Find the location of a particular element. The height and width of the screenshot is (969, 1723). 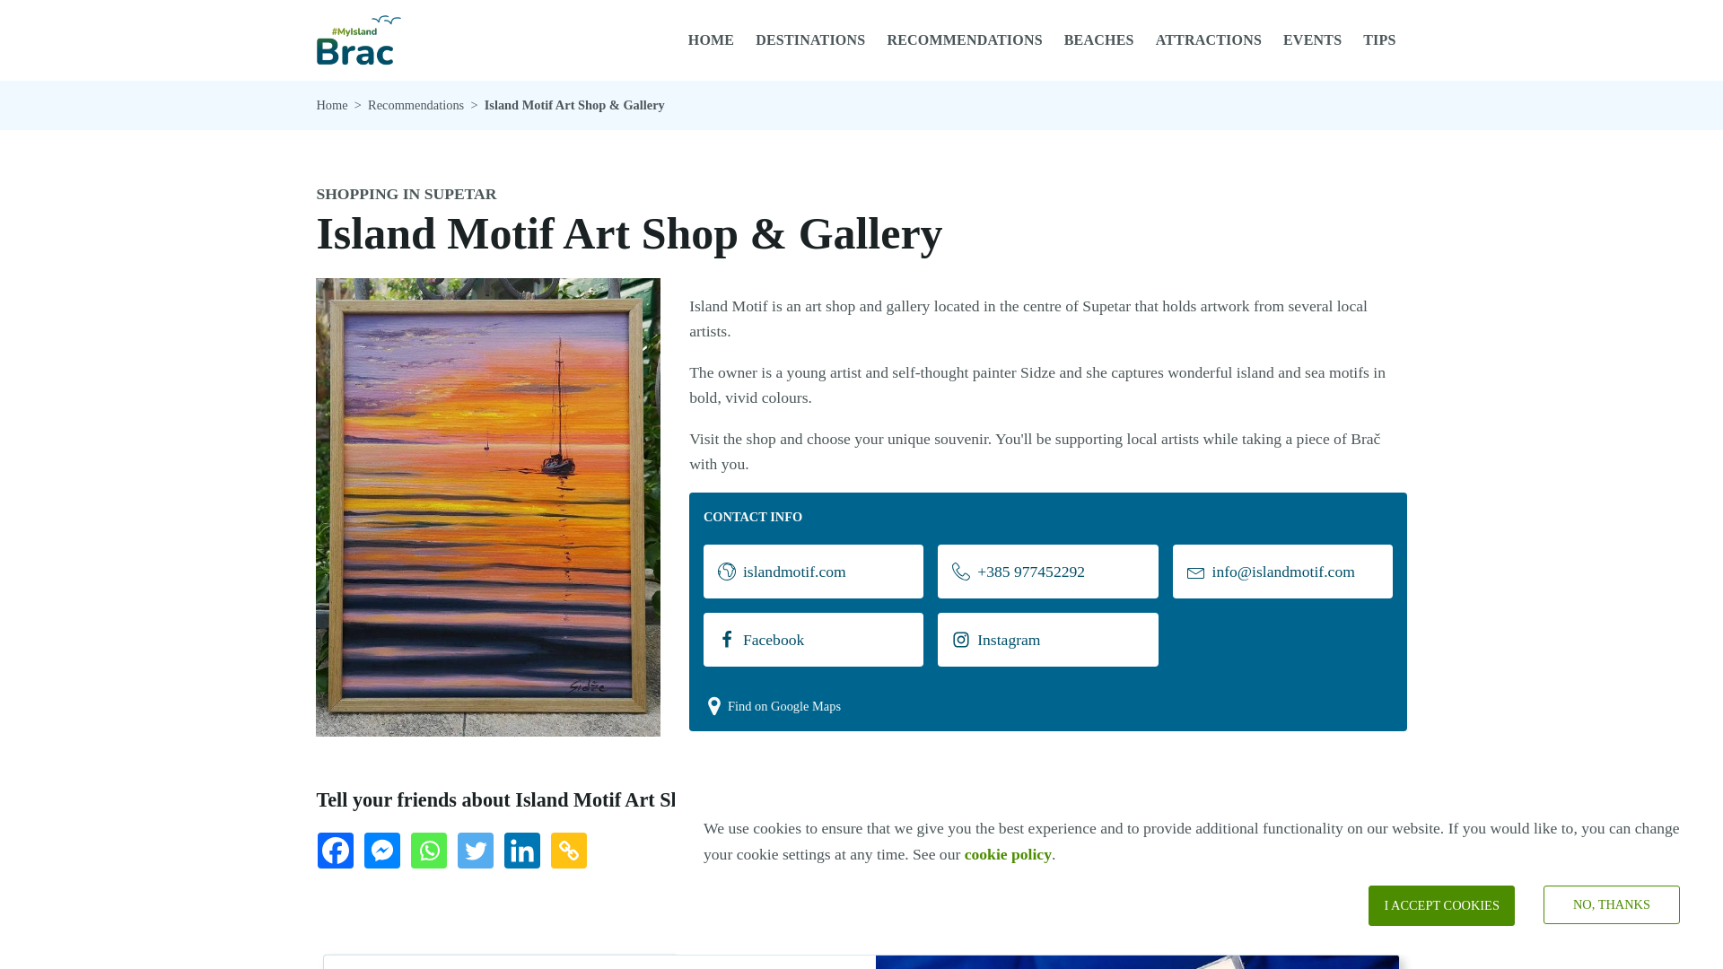

TIPS is located at coordinates (1378, 39).